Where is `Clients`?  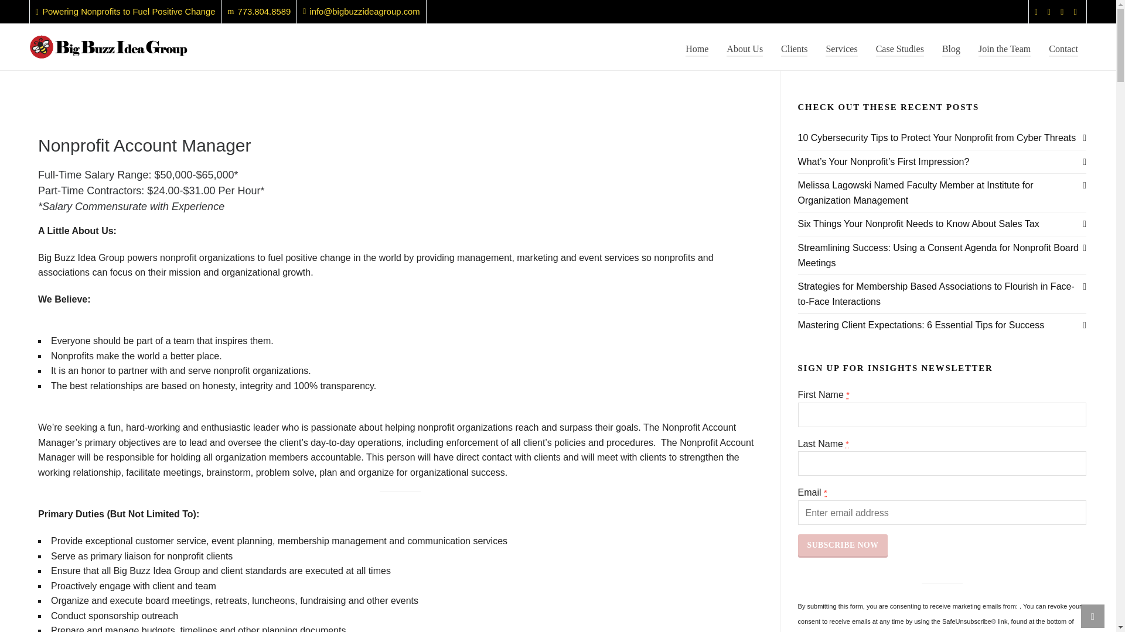
Clients is located at coordinates (794, 47).